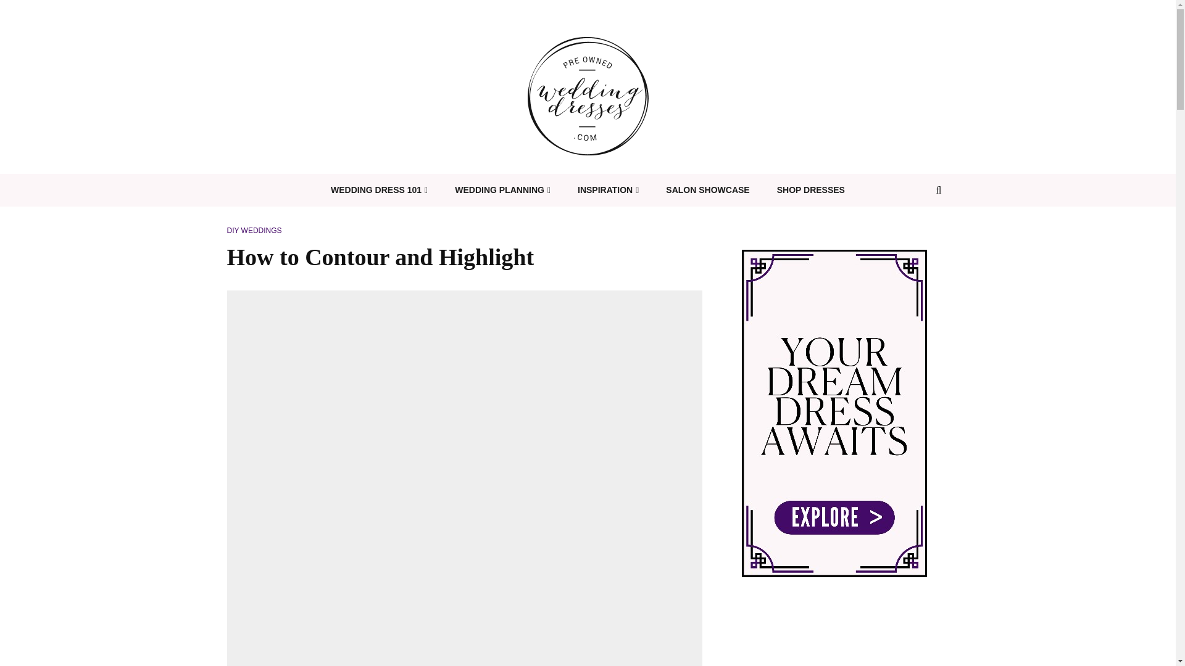 This screenshot has height=666, width=1185. Describe the element at coordinates (810, 190) in the screenshot. I see `SHOP DRESSES` at that location.